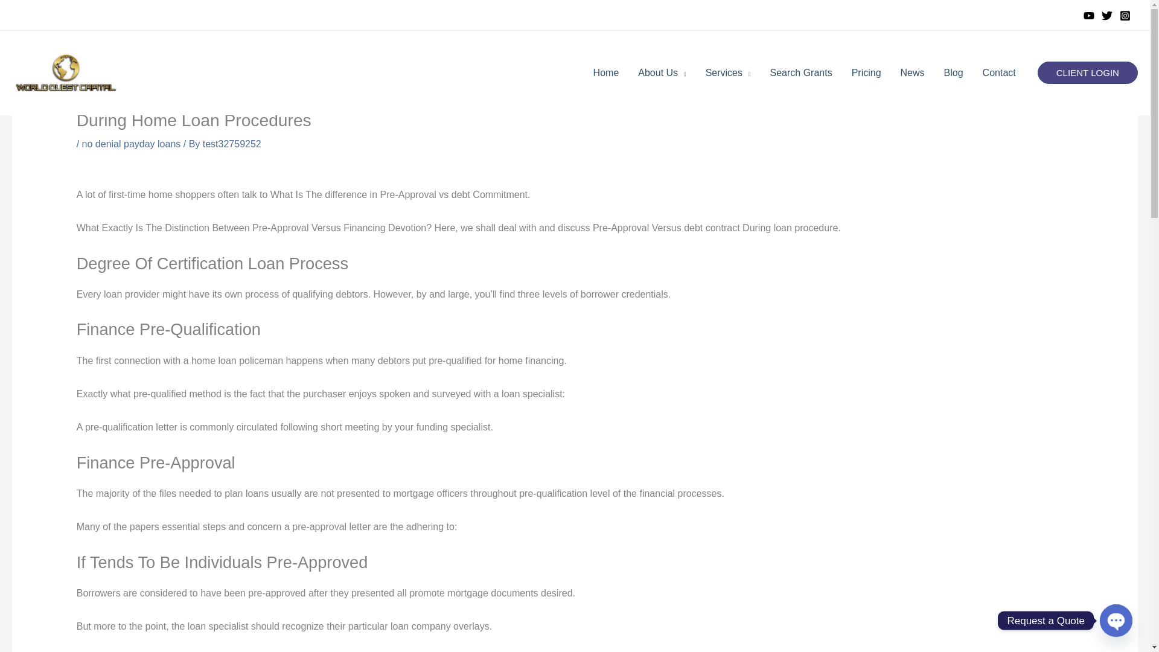 The height and width of the screenshot is (652, 1159). I want to click on News, so click(913, 72).